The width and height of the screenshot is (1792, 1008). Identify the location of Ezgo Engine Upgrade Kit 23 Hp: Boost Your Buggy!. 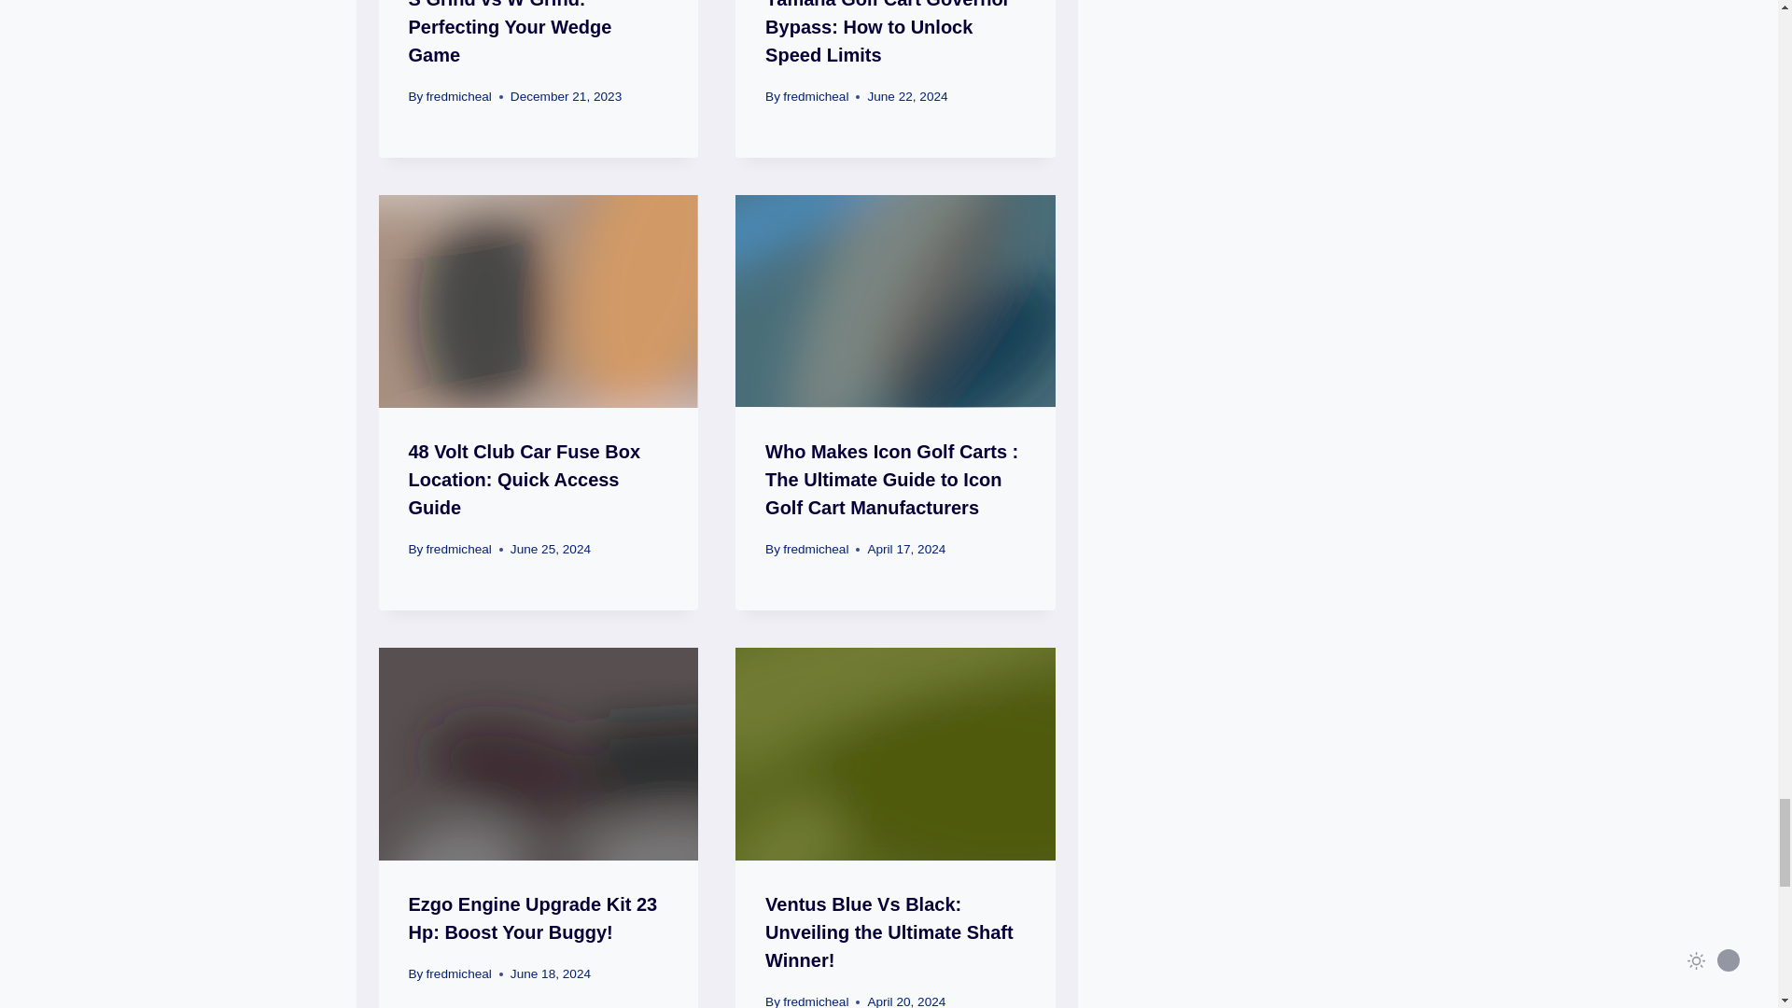
(532, 917).